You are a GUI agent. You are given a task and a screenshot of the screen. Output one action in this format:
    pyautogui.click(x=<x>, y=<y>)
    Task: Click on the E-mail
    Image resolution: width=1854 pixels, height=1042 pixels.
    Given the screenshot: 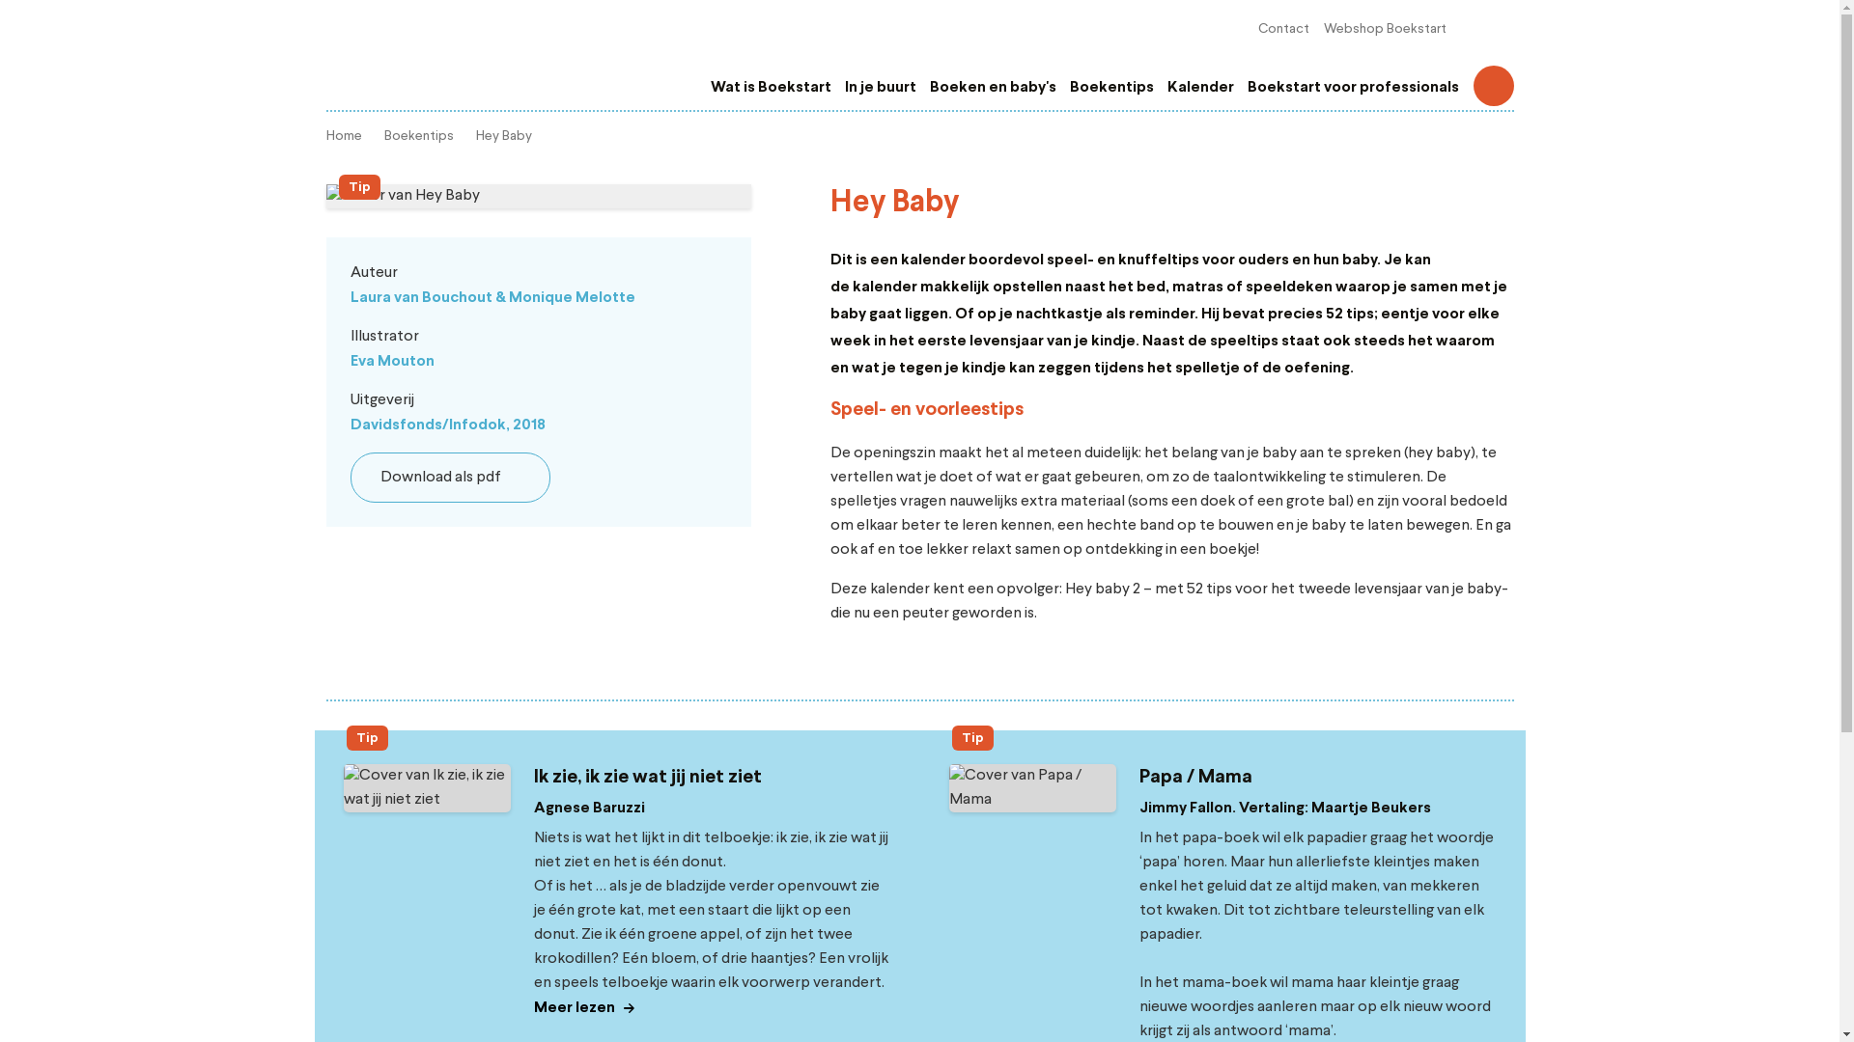 What is the action you would take?
    pyautogui.click(x=417, y=560)
    